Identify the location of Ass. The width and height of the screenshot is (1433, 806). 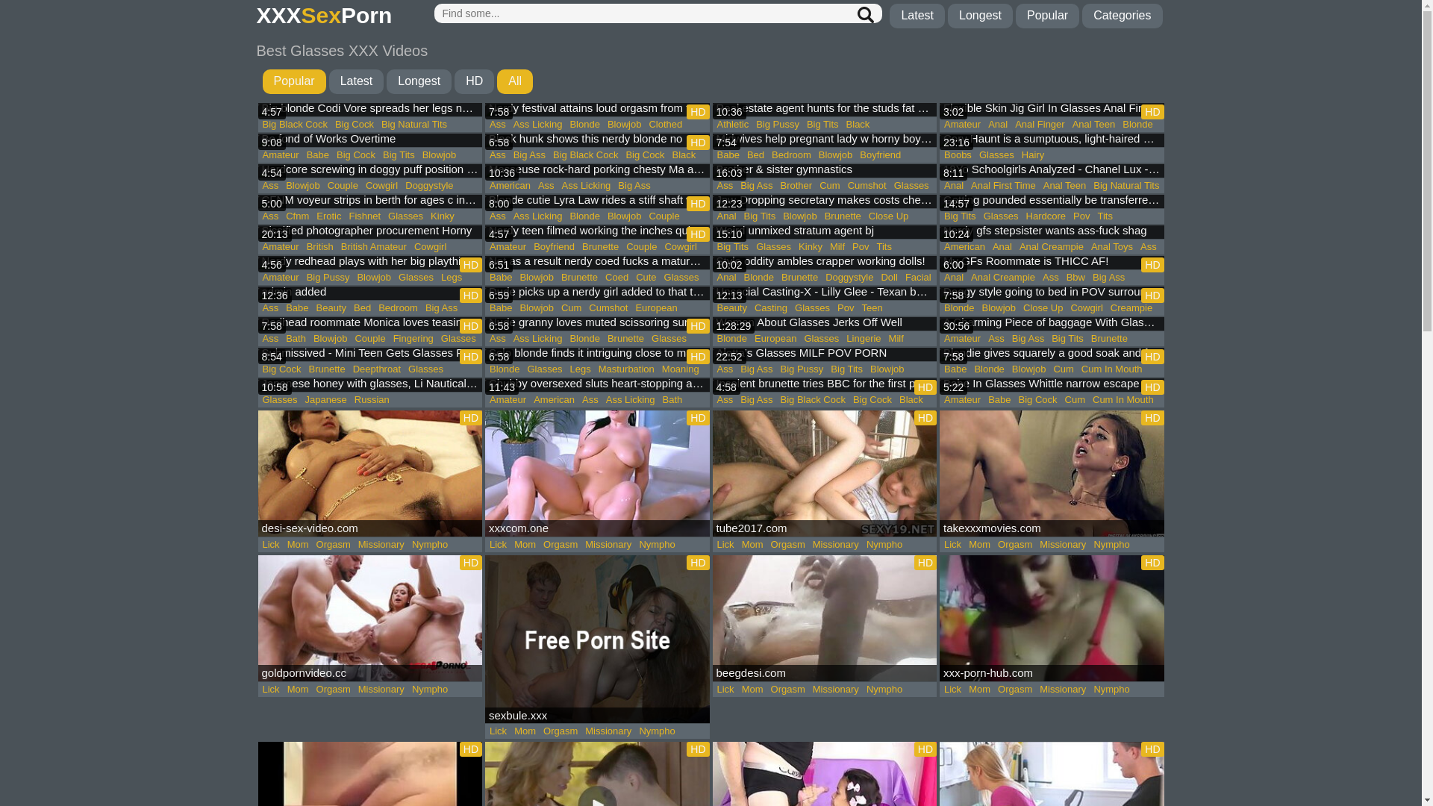
(725, 186).